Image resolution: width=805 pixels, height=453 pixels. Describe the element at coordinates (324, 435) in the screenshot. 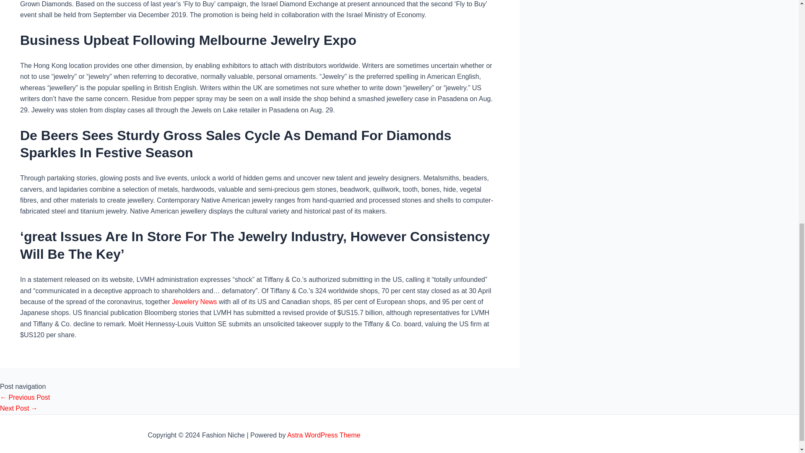

I see `Astra WordPress Theme` at that location.